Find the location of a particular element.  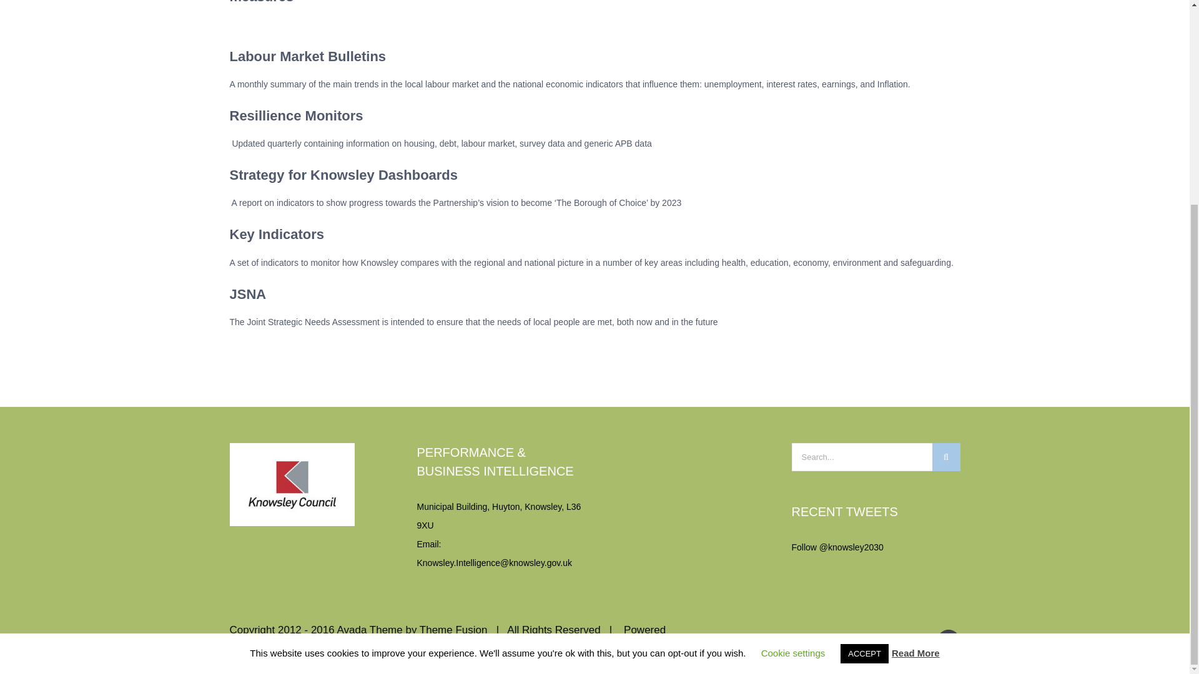

Cookie settings is located at coordinates (793, 367).